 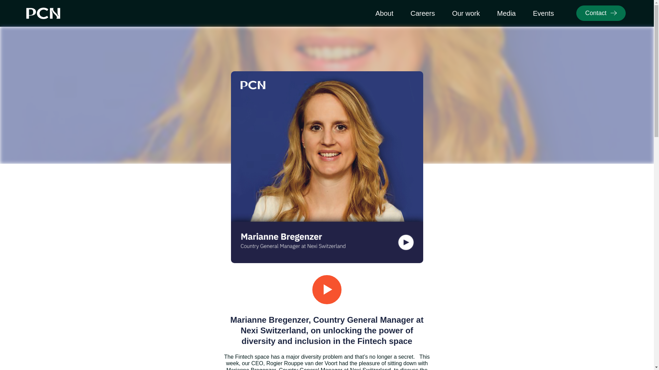 I want to click on Events, so click(x=543, y=13).